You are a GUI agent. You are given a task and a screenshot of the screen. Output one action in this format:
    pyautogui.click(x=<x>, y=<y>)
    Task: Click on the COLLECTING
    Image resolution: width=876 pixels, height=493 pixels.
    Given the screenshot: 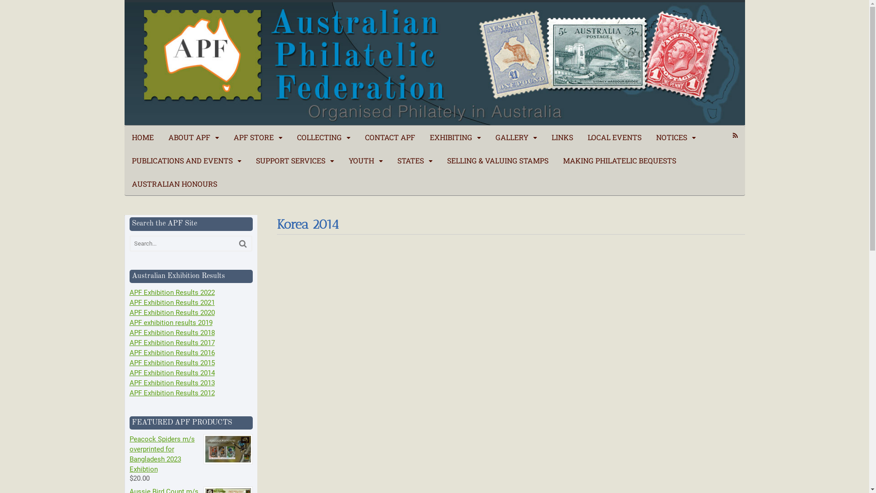 What is the action you would take?
    pyautogui.click(x=324, y=137)
    